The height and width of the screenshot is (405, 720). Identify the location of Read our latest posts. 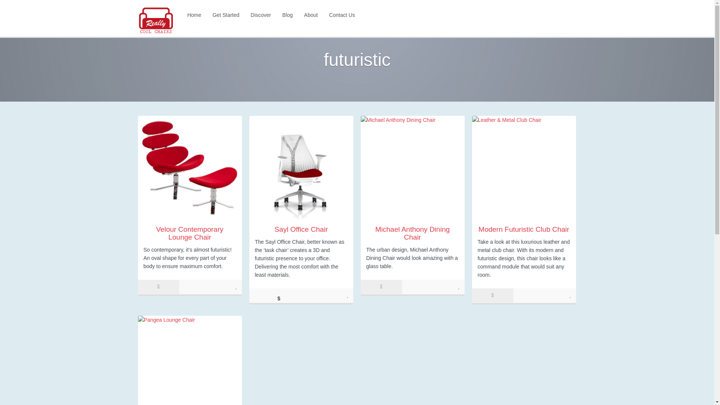
(287, 15).